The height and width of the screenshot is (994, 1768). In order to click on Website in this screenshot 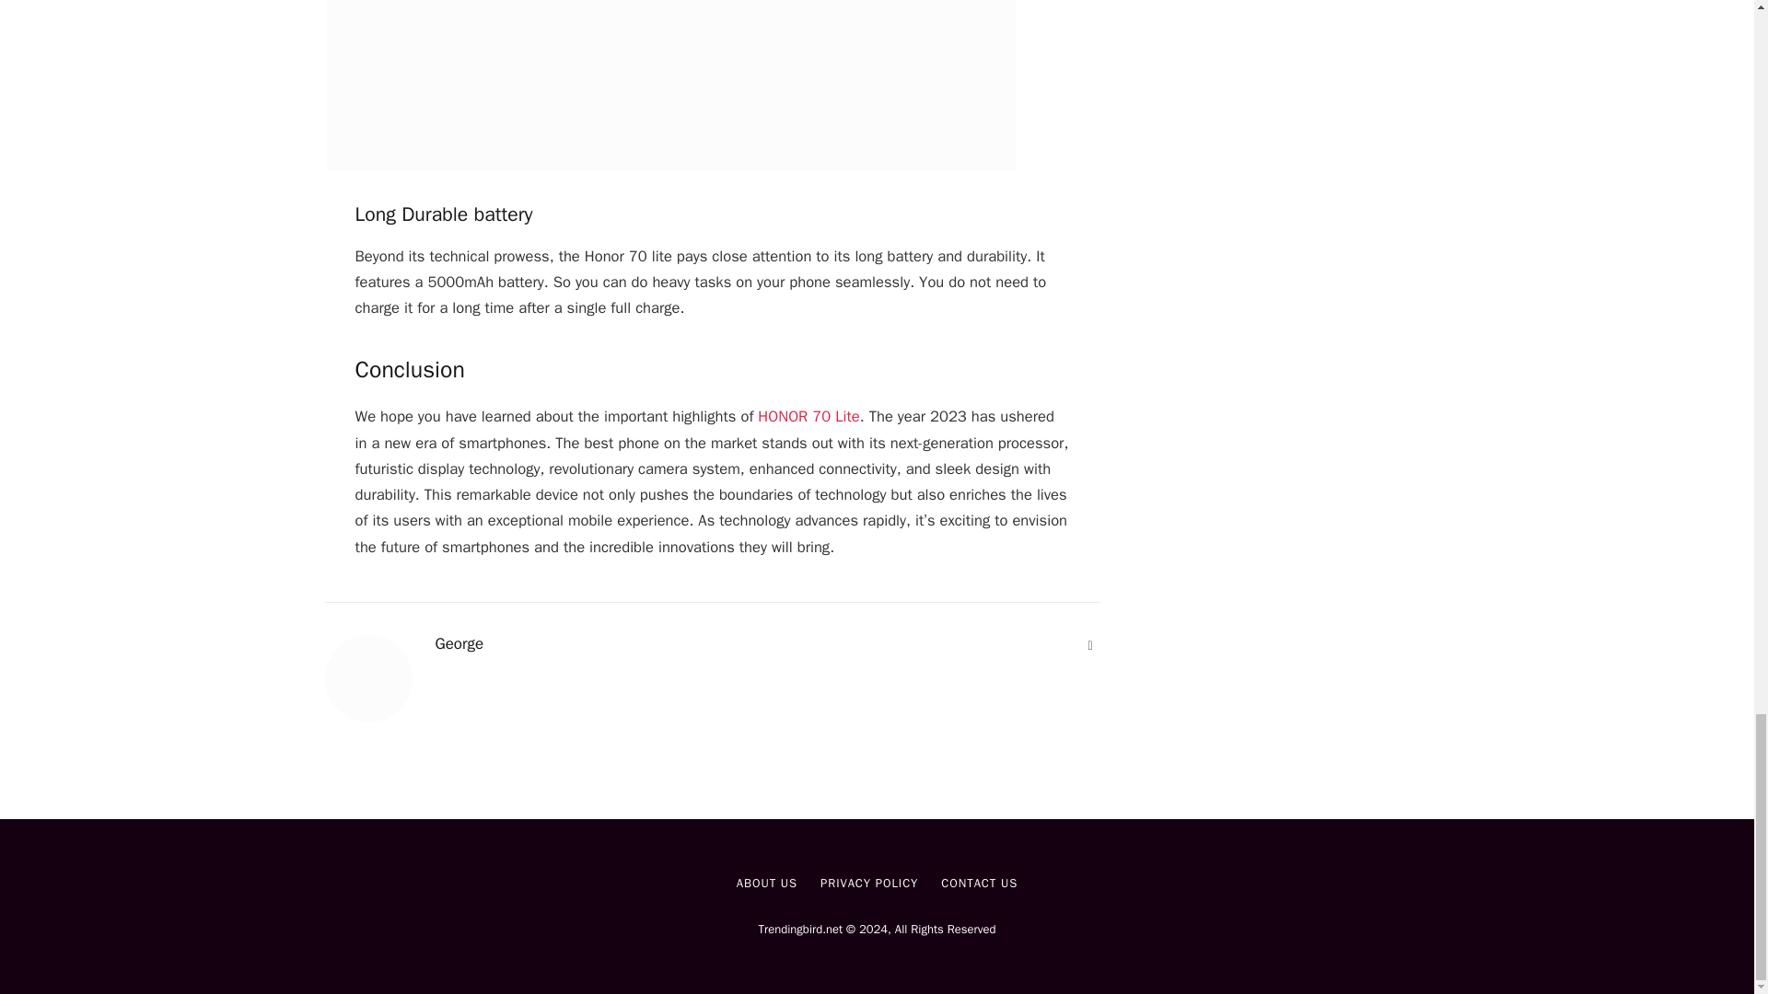, I will do `click(1090, 646)`.